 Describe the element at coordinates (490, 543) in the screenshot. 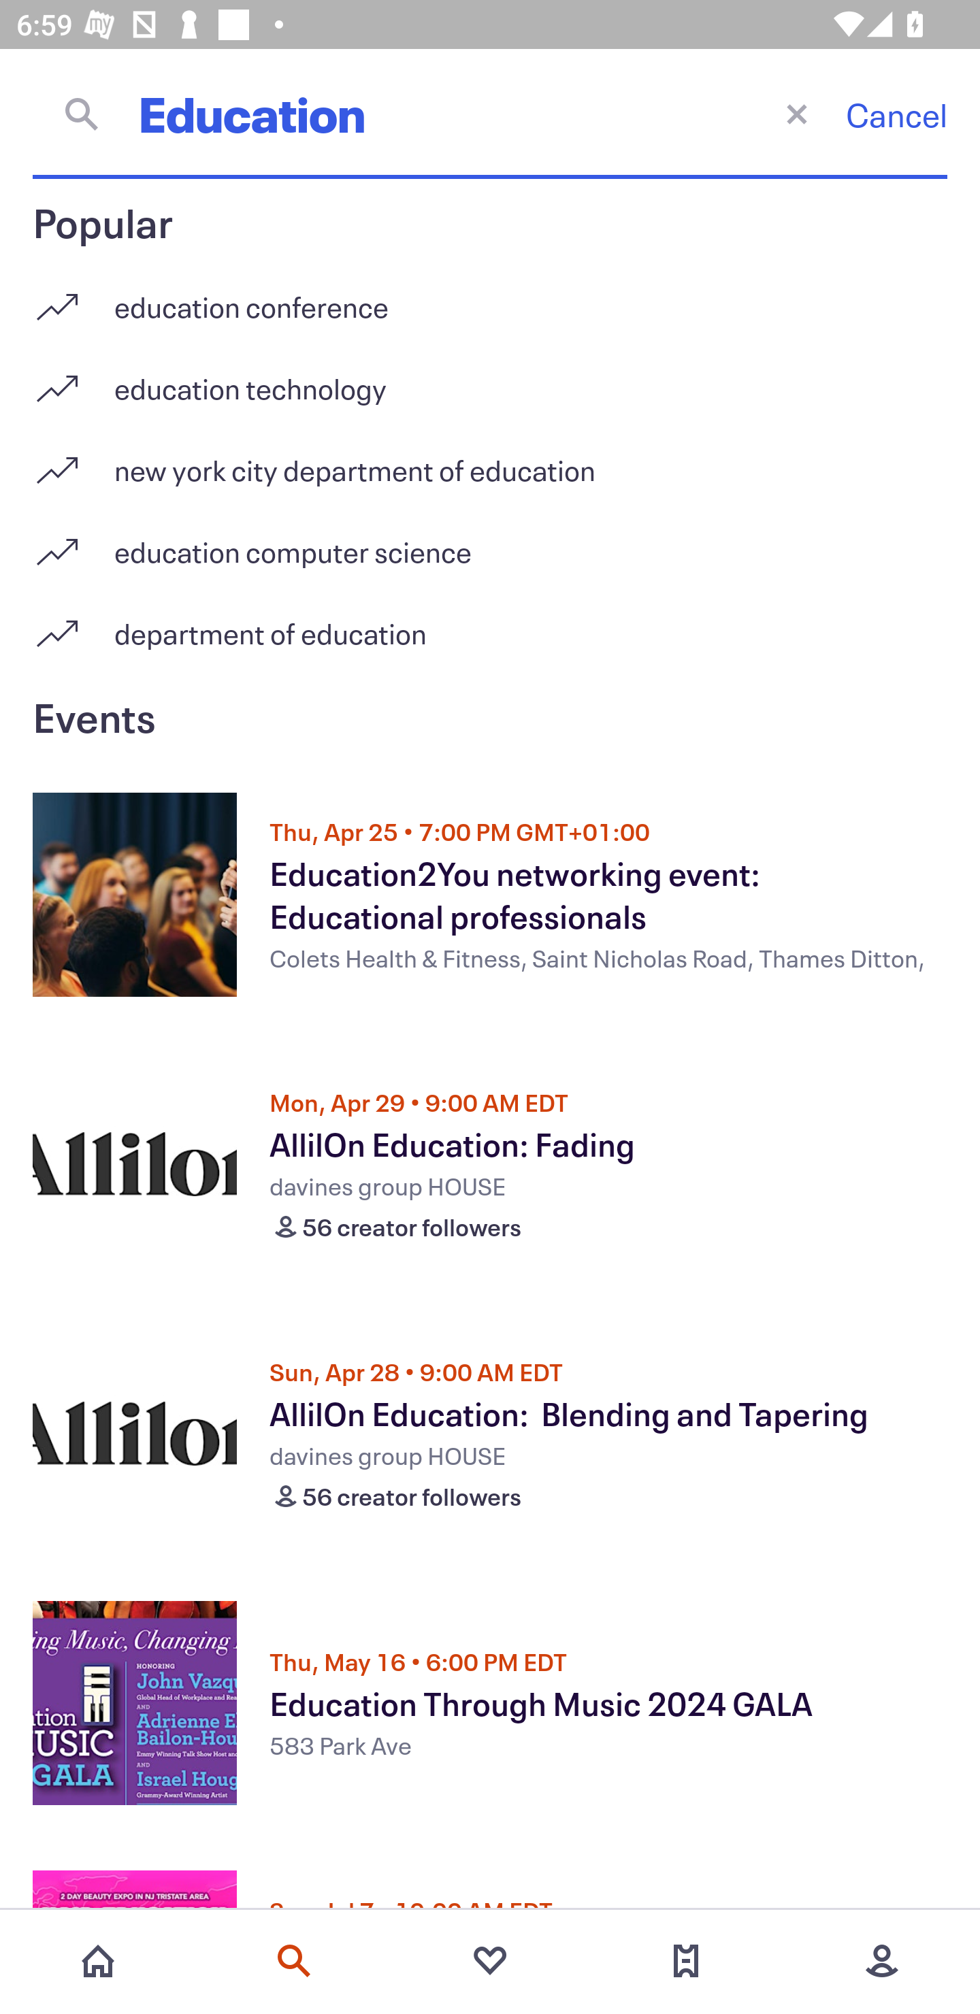

I see `education computer science` at that location.